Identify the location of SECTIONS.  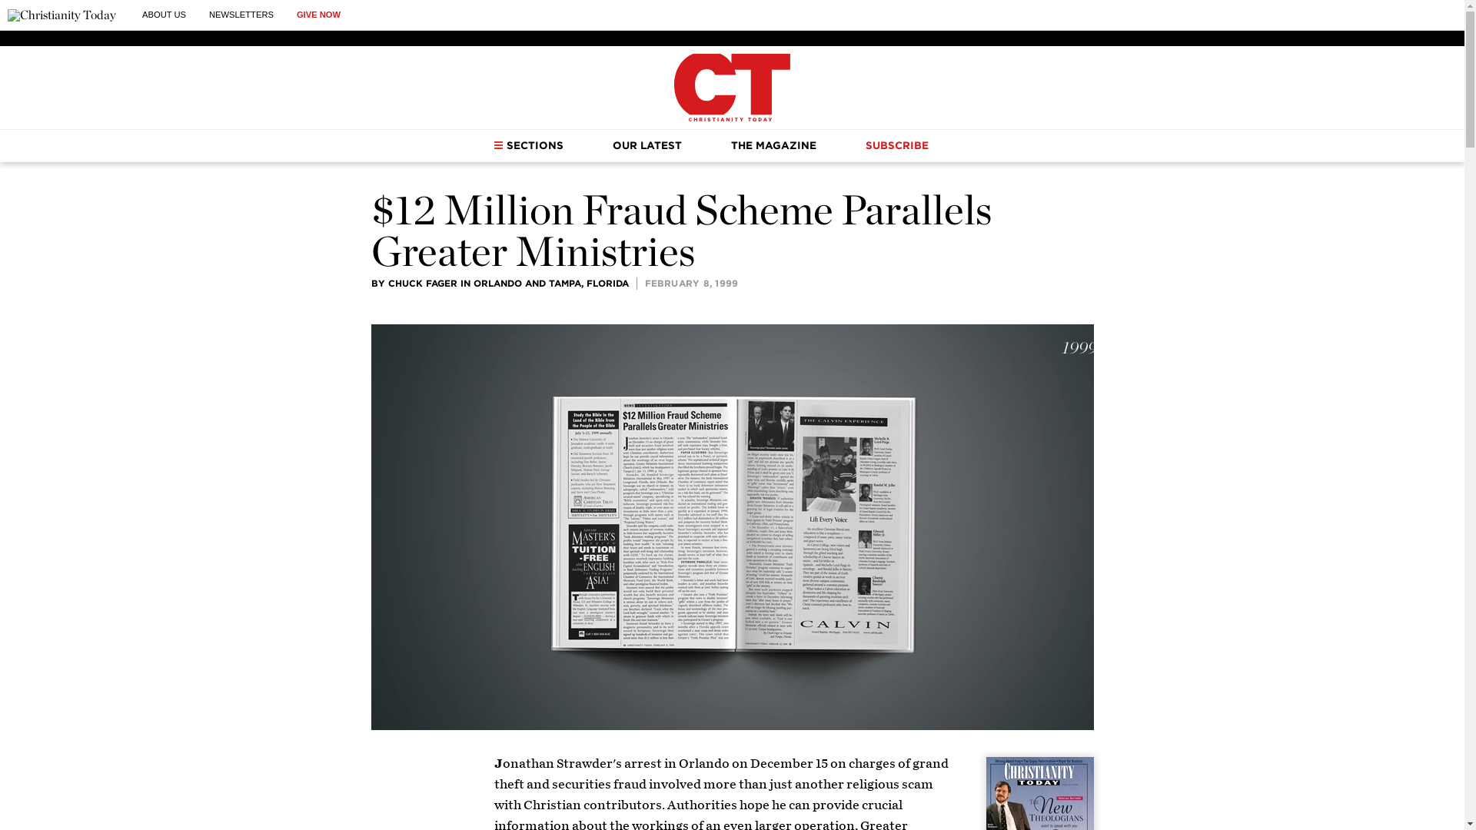
(528, 145).